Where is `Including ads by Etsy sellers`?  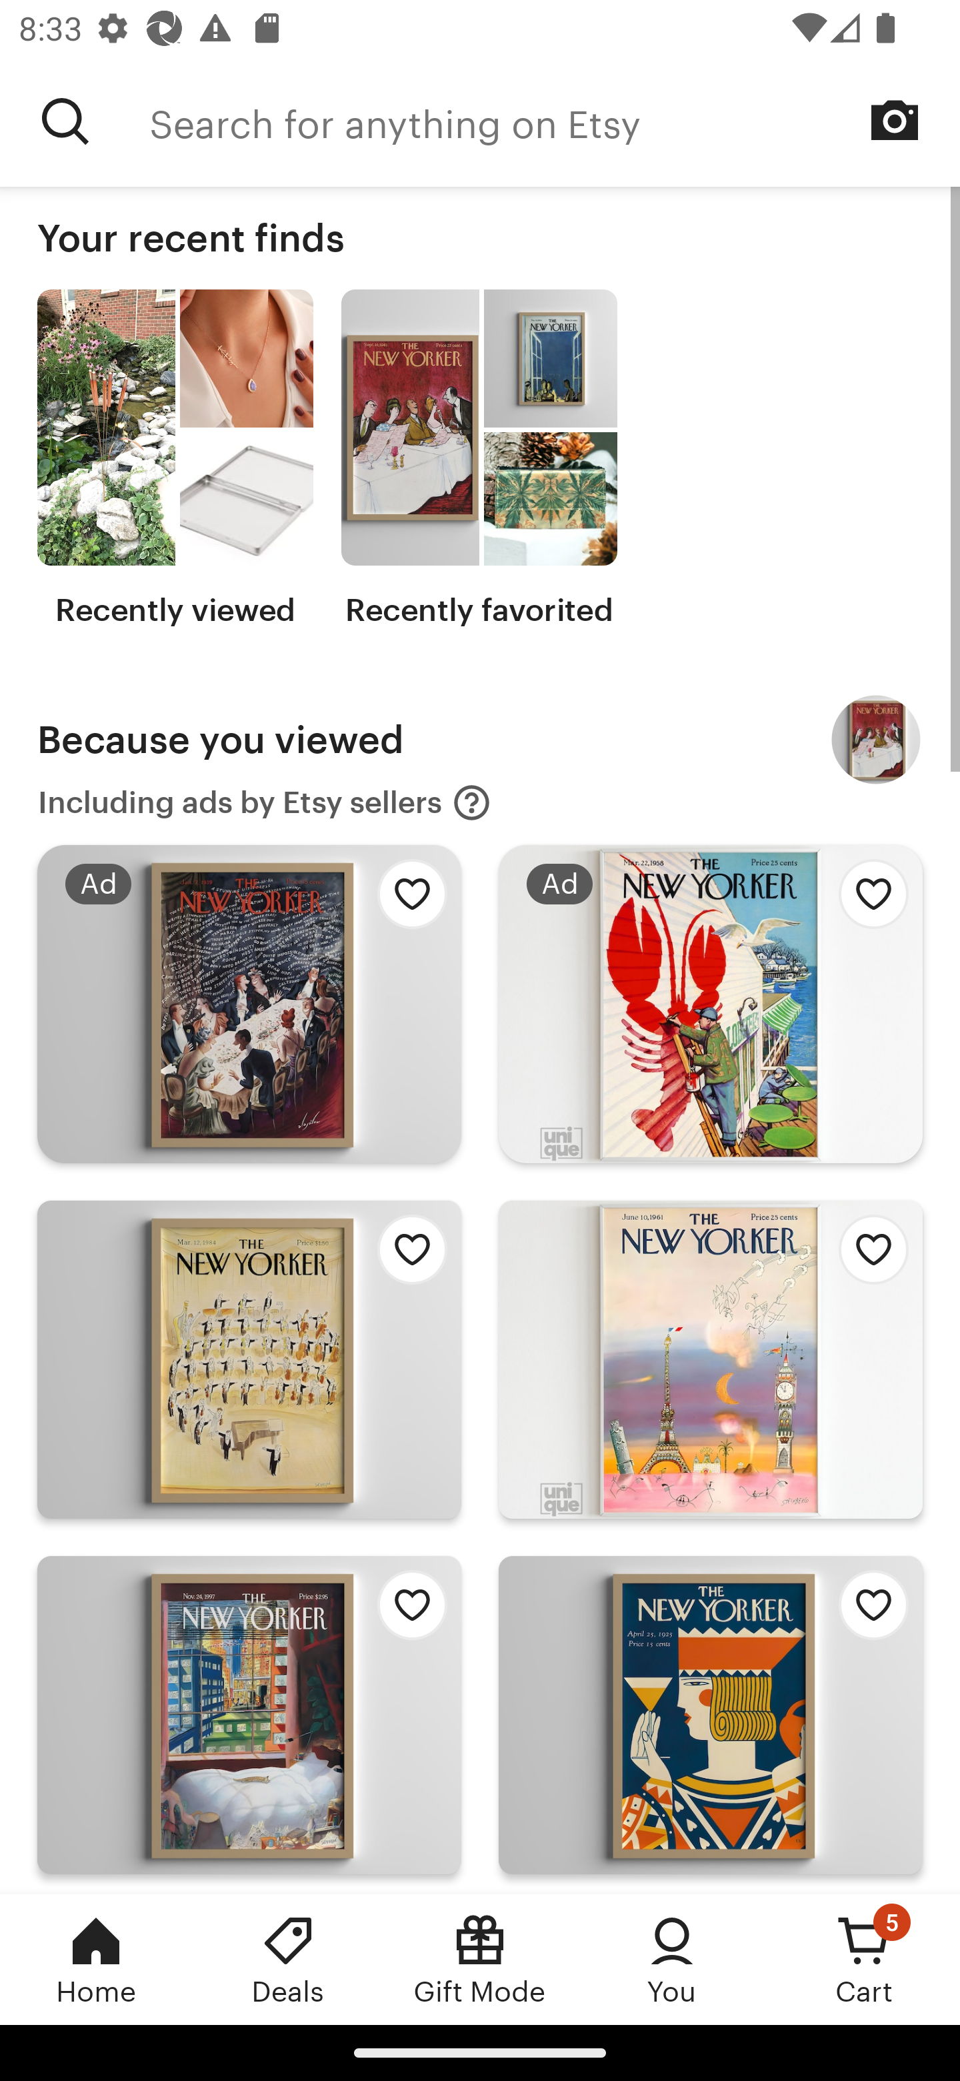 Including ads by Etsy sellers is located at coordinates (265, 803).